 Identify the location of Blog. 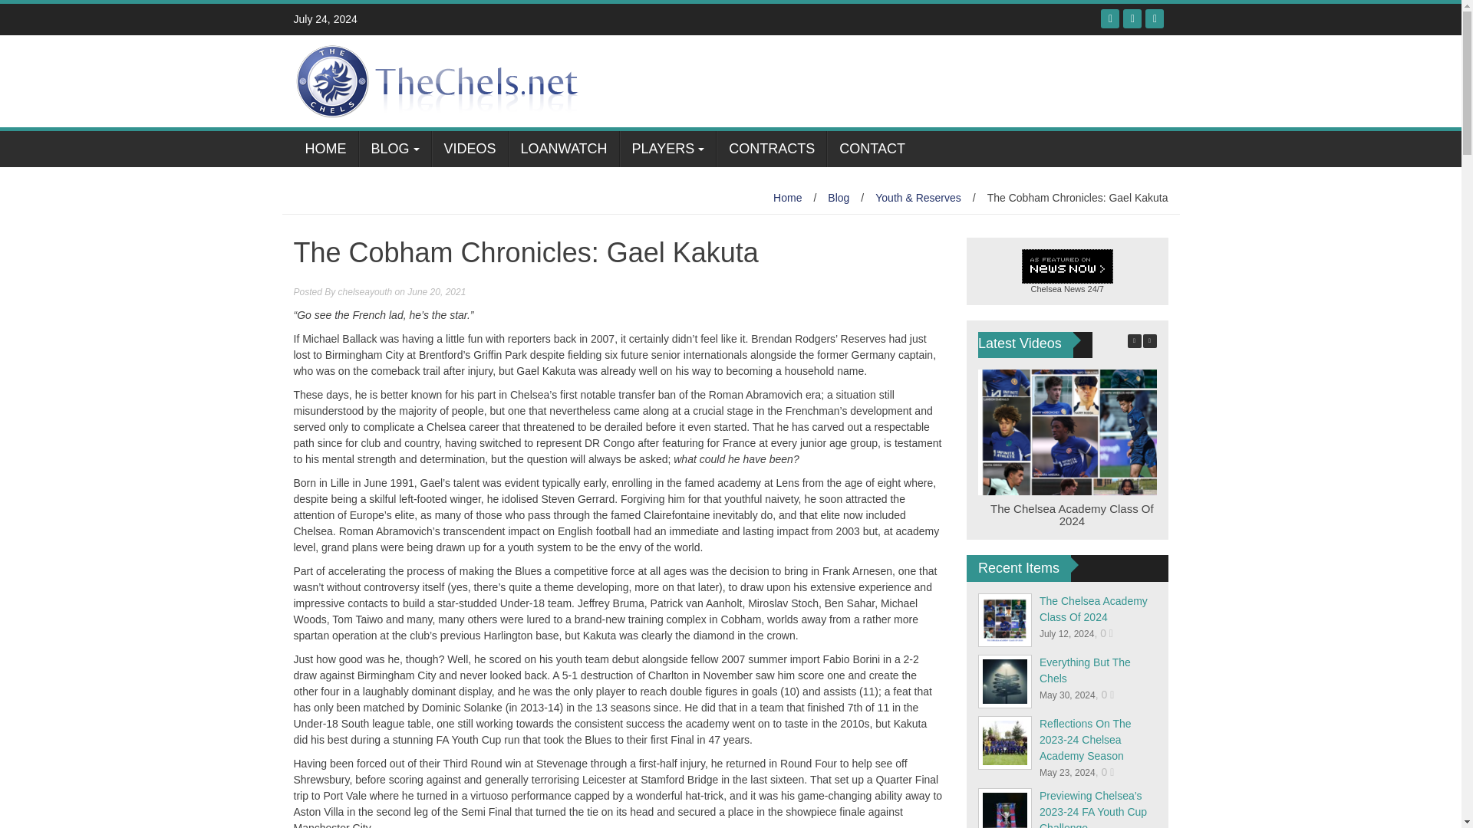
(839, 197).